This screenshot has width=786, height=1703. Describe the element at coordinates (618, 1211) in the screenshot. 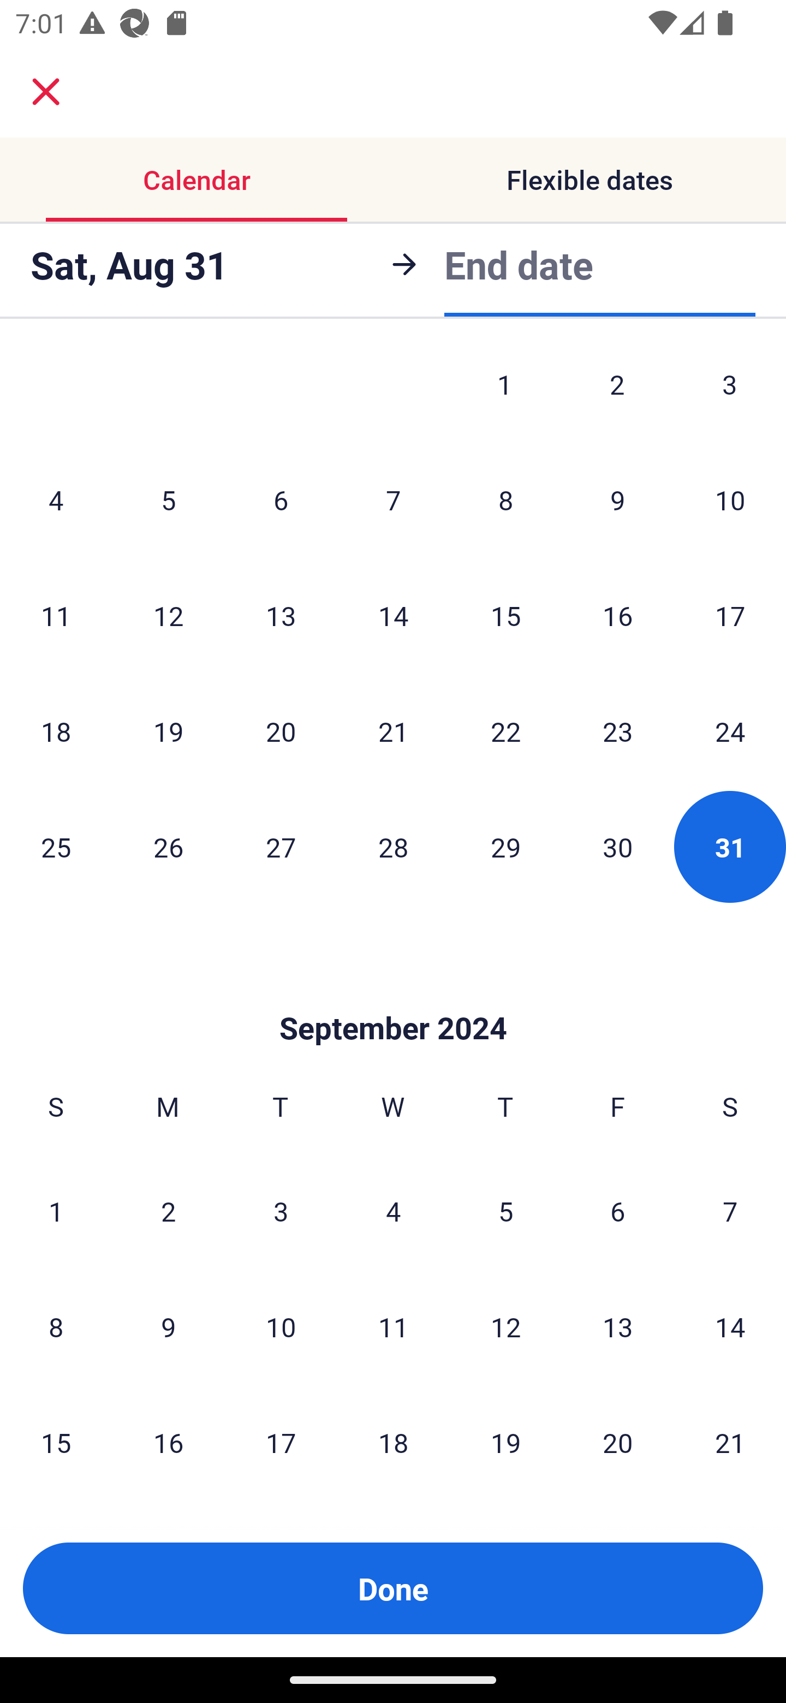

I see `6 Friday, September 6, 2024` at that location.